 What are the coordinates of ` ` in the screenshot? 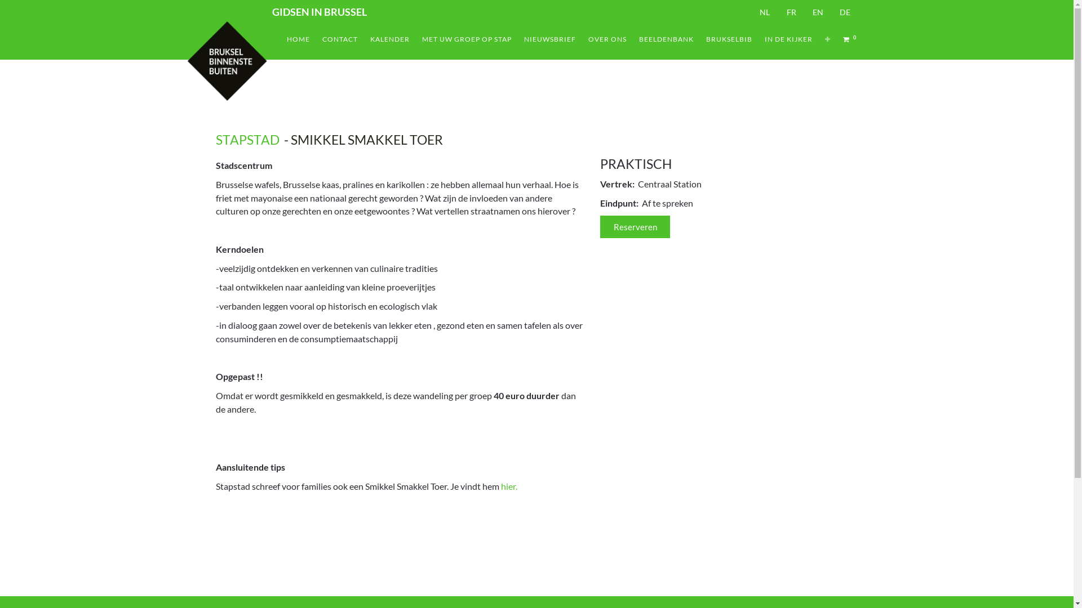 It's located at (216, 575).